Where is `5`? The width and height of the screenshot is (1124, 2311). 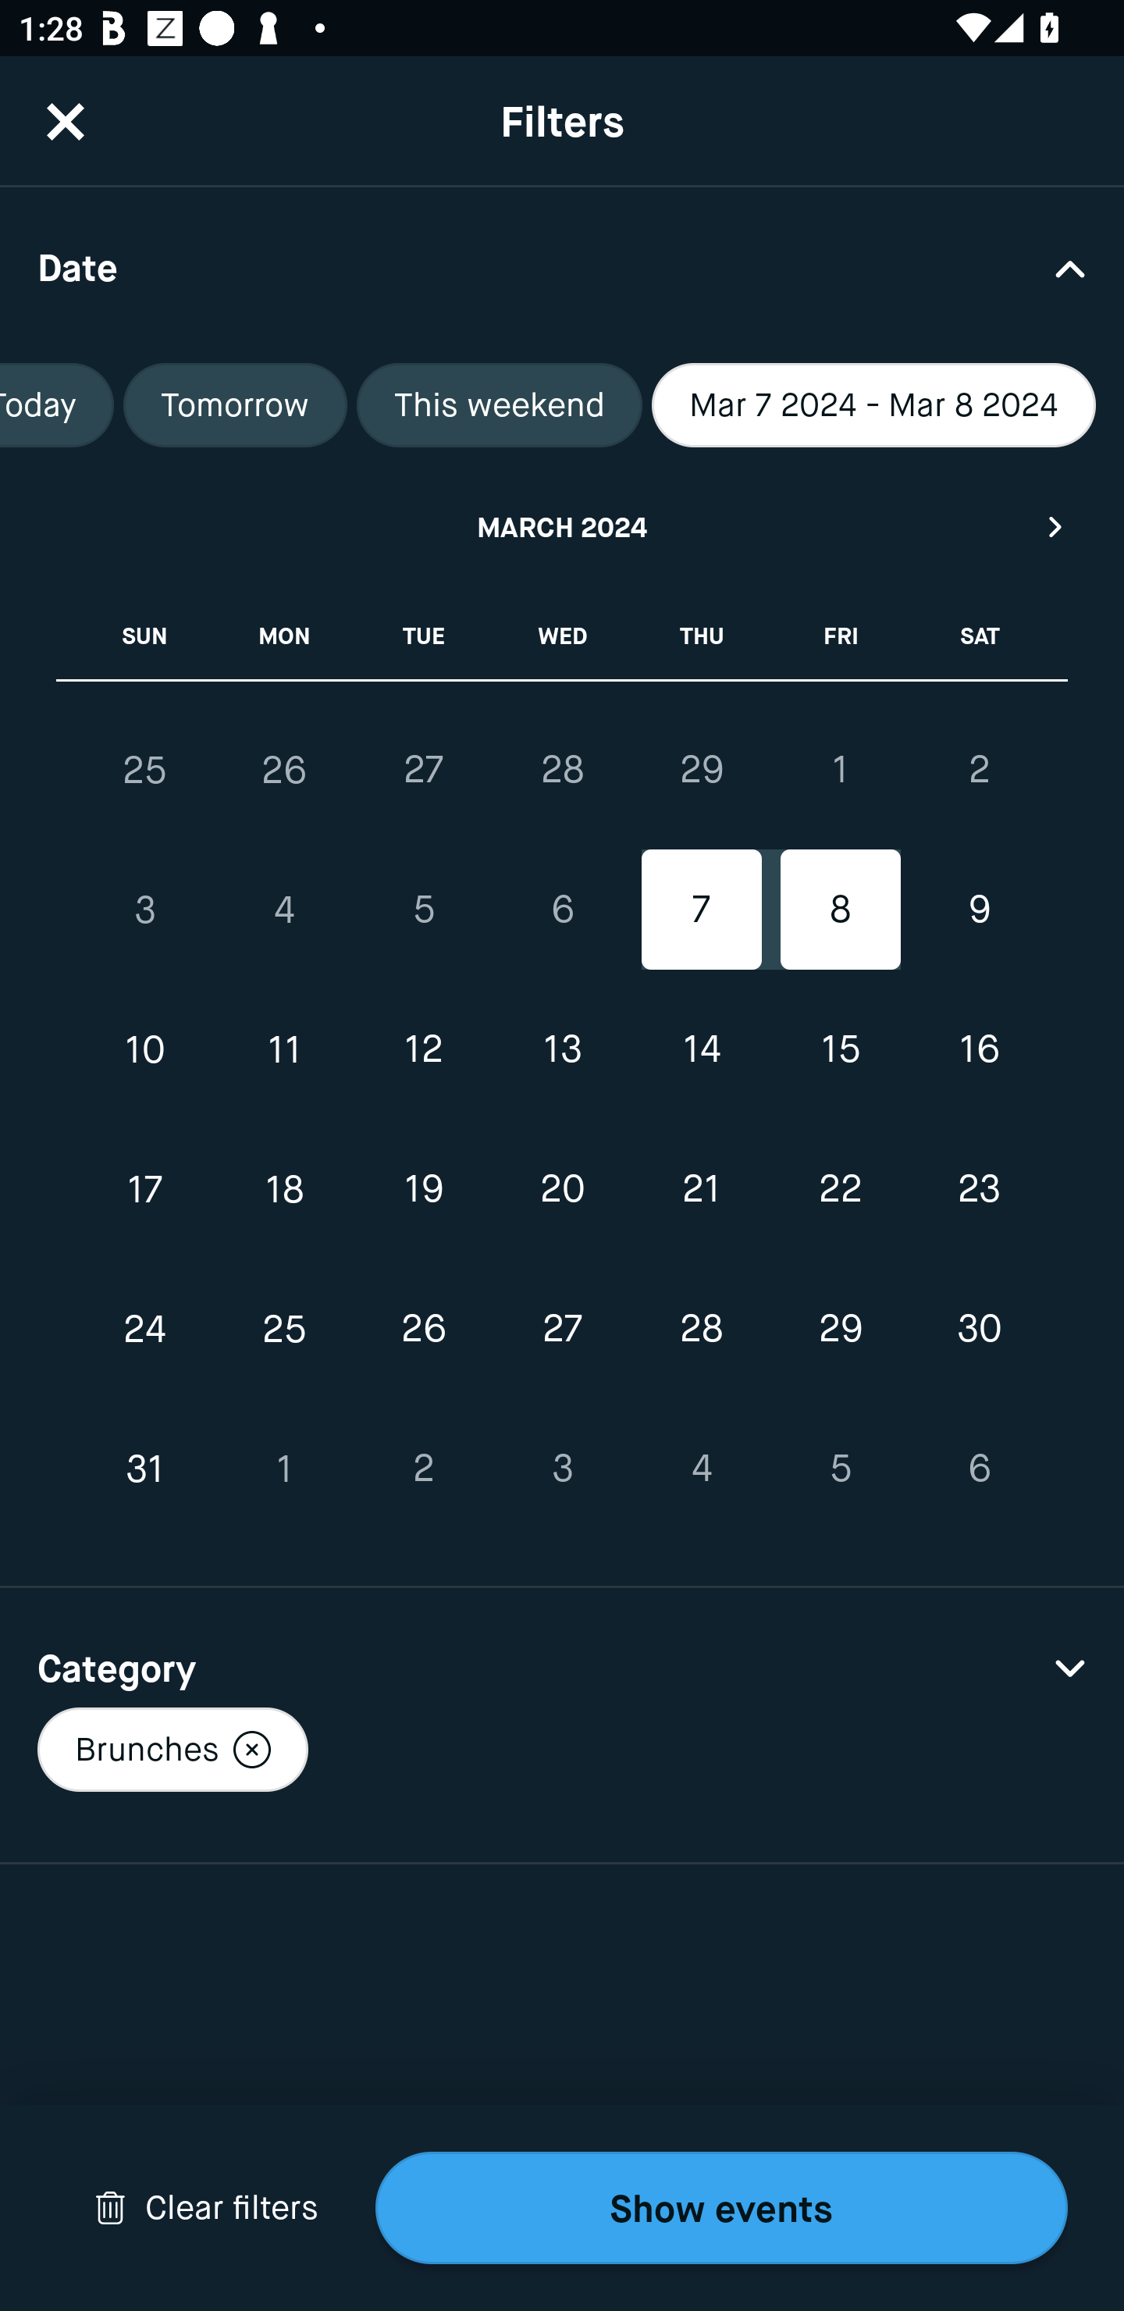
5 is located at coordinates (423, 910).